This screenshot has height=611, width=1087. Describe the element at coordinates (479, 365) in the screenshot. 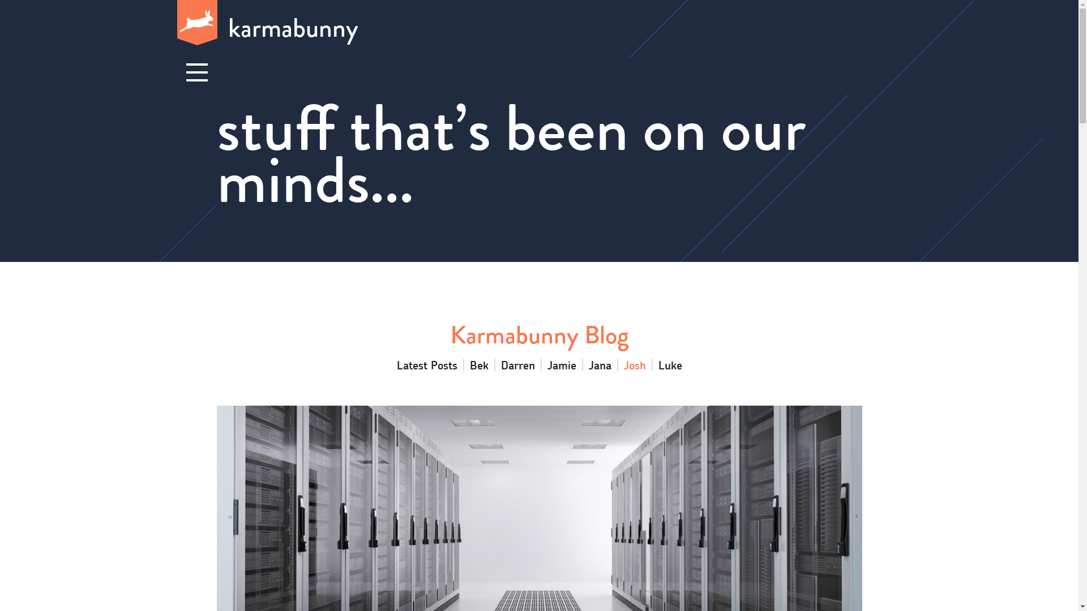

I see `Bek` at that location.